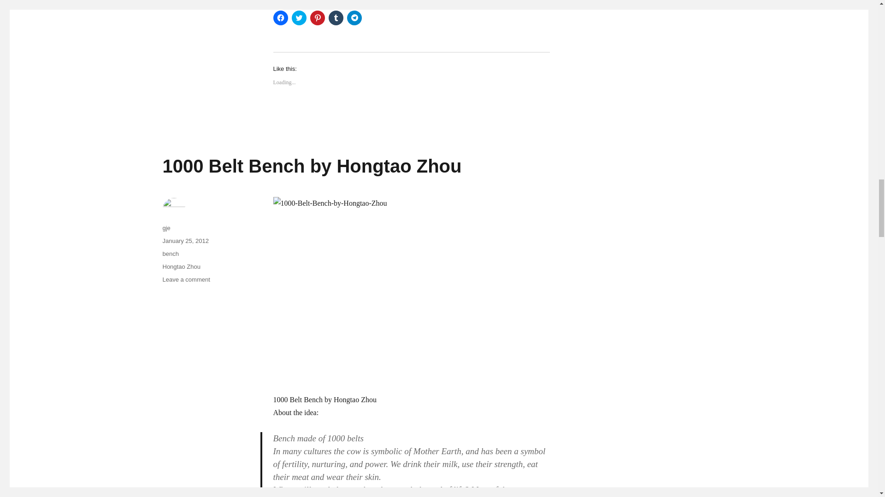 This screenshot has height=497, width=885. Describe the element at coordinates (170, 254) in the screenshot. I see `bench` at that location.